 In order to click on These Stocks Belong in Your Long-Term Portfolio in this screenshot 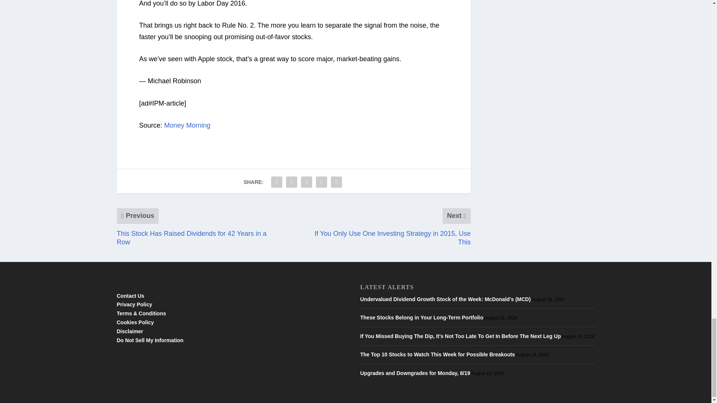, I will do `click(421, 317)`.